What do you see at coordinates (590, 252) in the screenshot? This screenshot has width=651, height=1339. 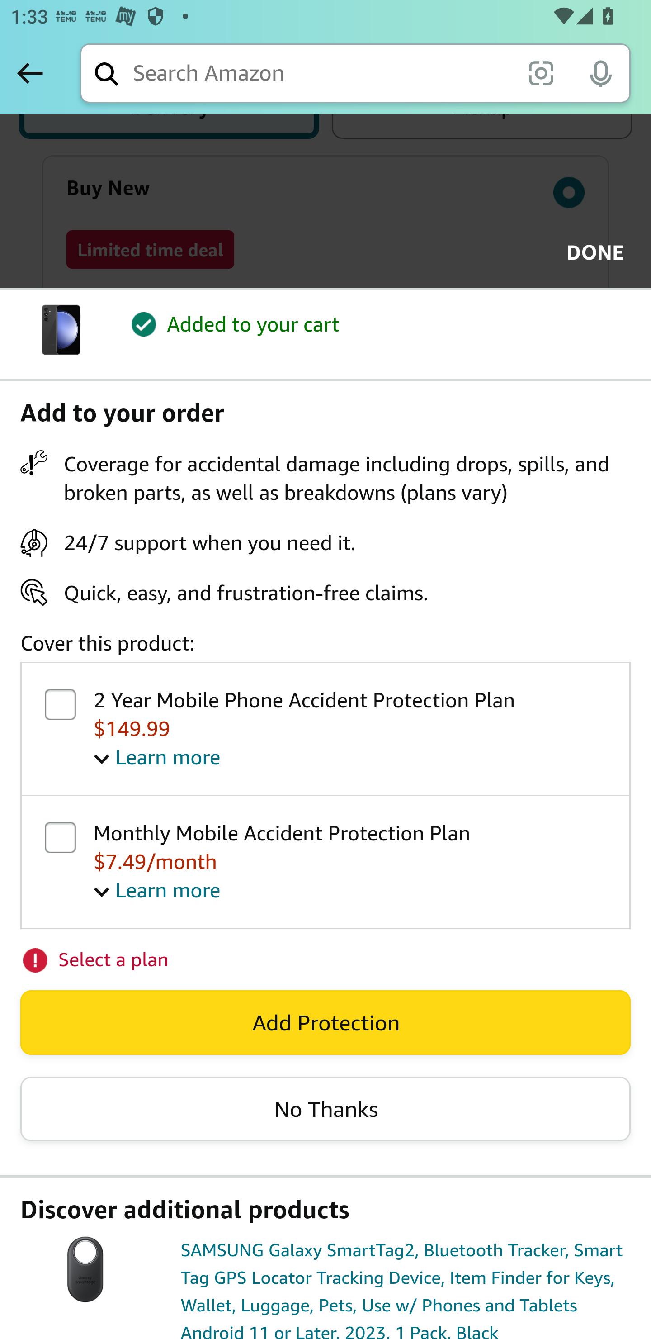 I see `DONE` at bounding box center [590, 252].